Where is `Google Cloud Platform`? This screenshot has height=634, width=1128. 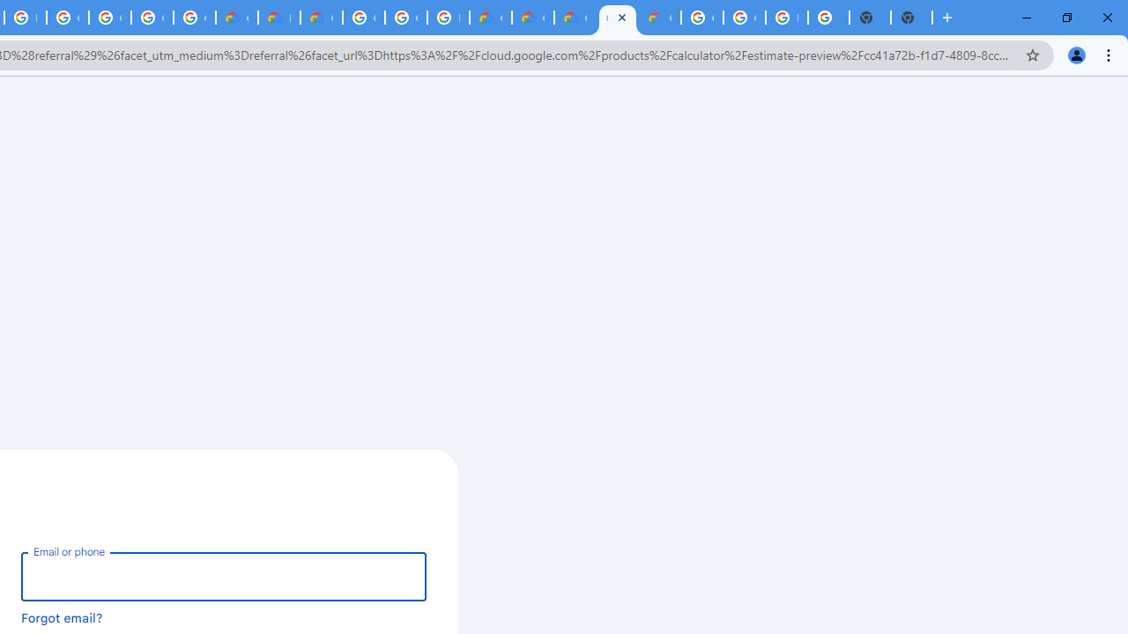
Google Cloud Platform is located at coordinates (363, 18).